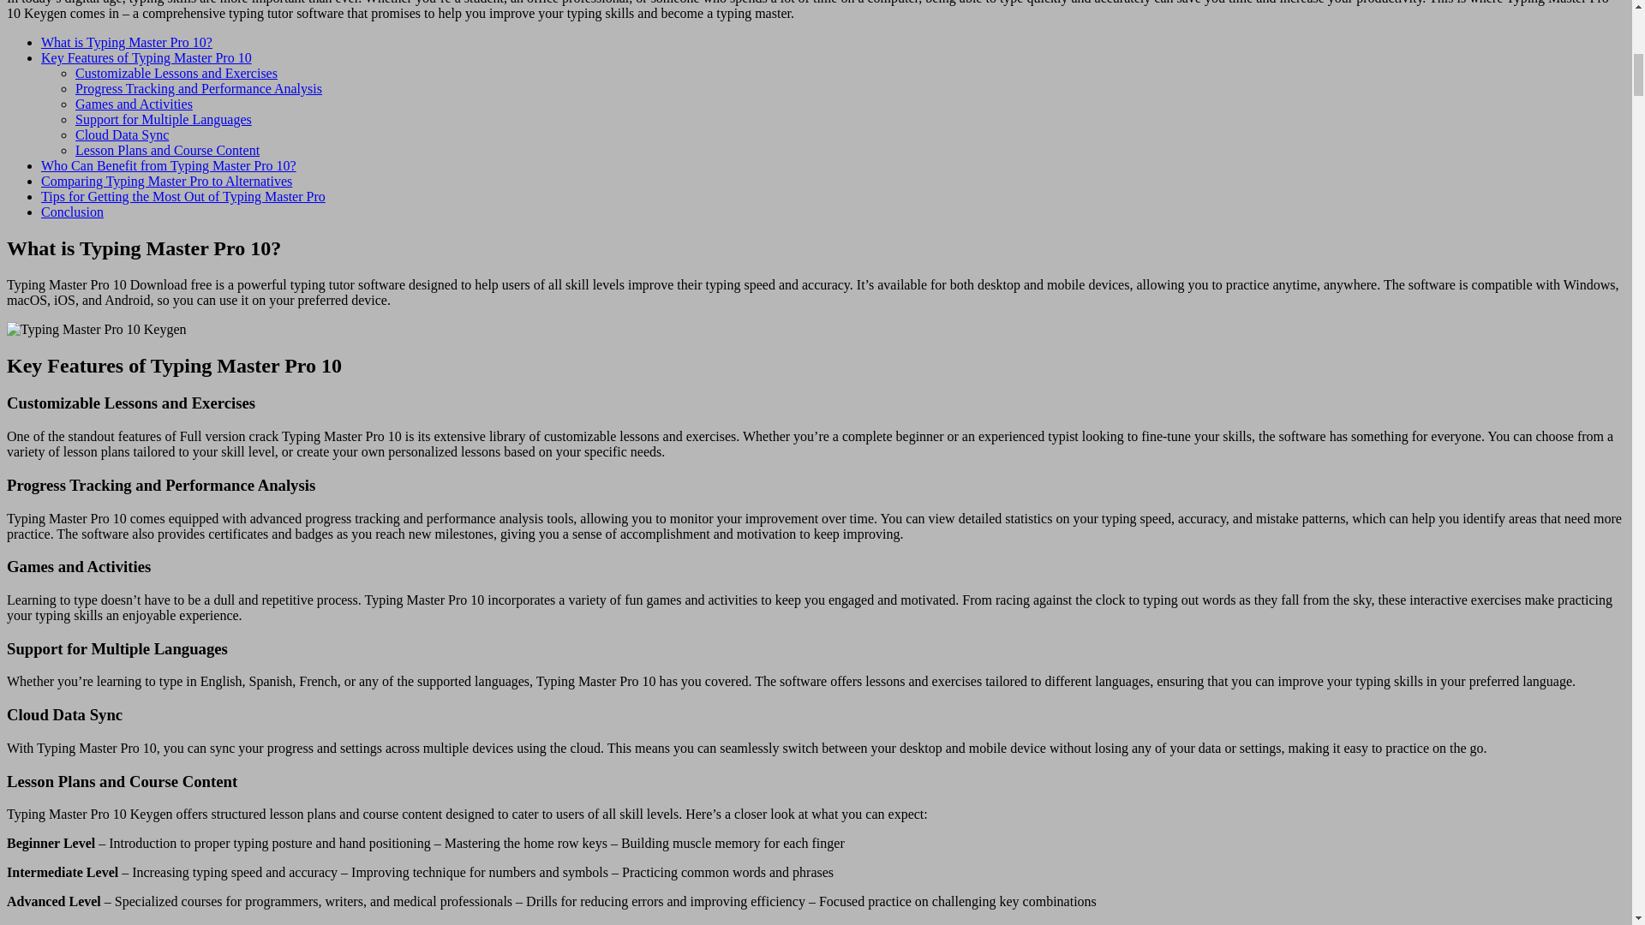 The image size is (1645, 925). I want to click on What is Typing Master Pro 10?, so click(127, 43).